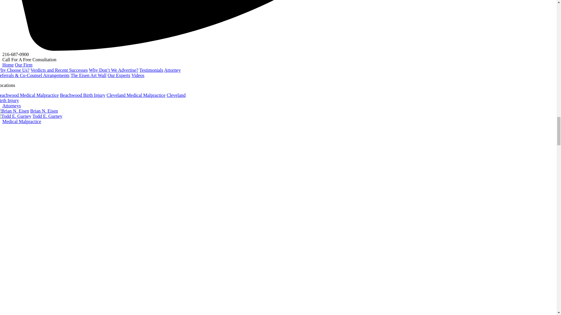 The height and width of the screenshot is (315, 561). Describe the element at coordinates (29, 95) in the screenshot. I see `Beachwood Medical Malpractice` at that location.